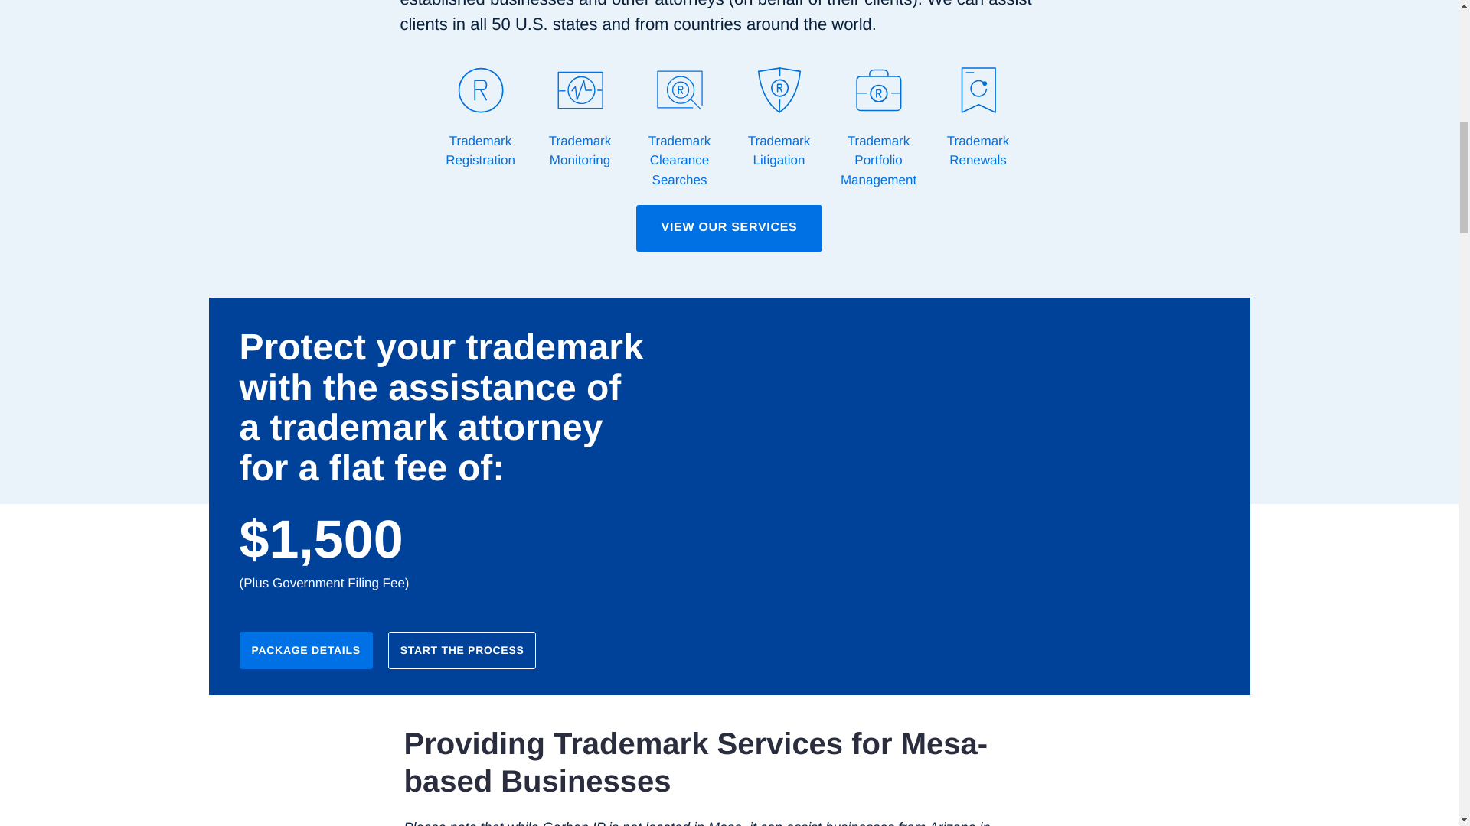 This screenshot has width=1470, height=826. What do you see at coordinates (579, 118) in the screenshot?
I see `Trademark Monitoring` at bounding box center [579, 118].